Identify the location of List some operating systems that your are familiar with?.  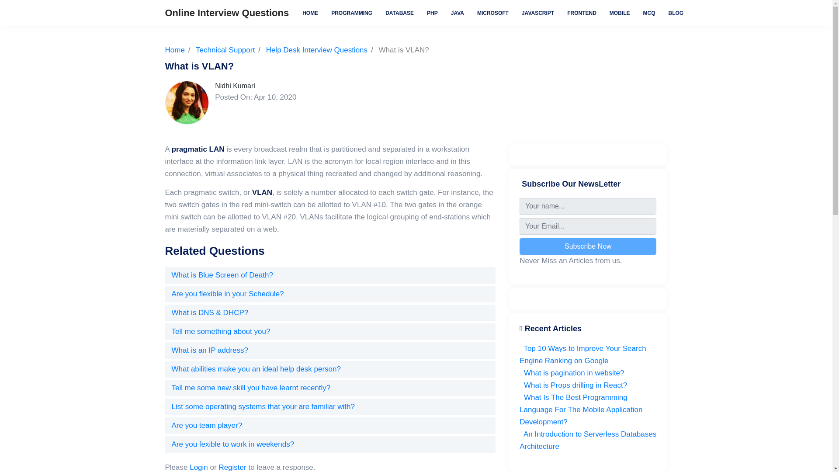
(263, 406).